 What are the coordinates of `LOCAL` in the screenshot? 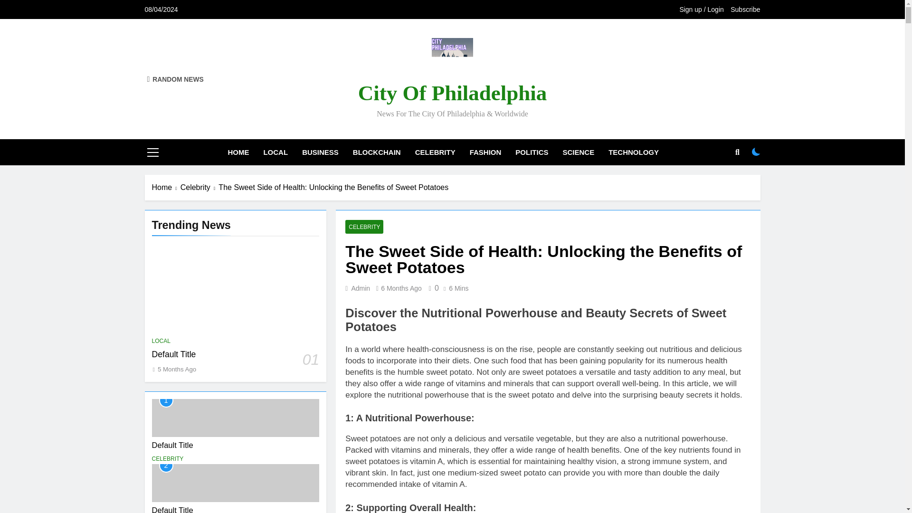 It's located at (275, 152).